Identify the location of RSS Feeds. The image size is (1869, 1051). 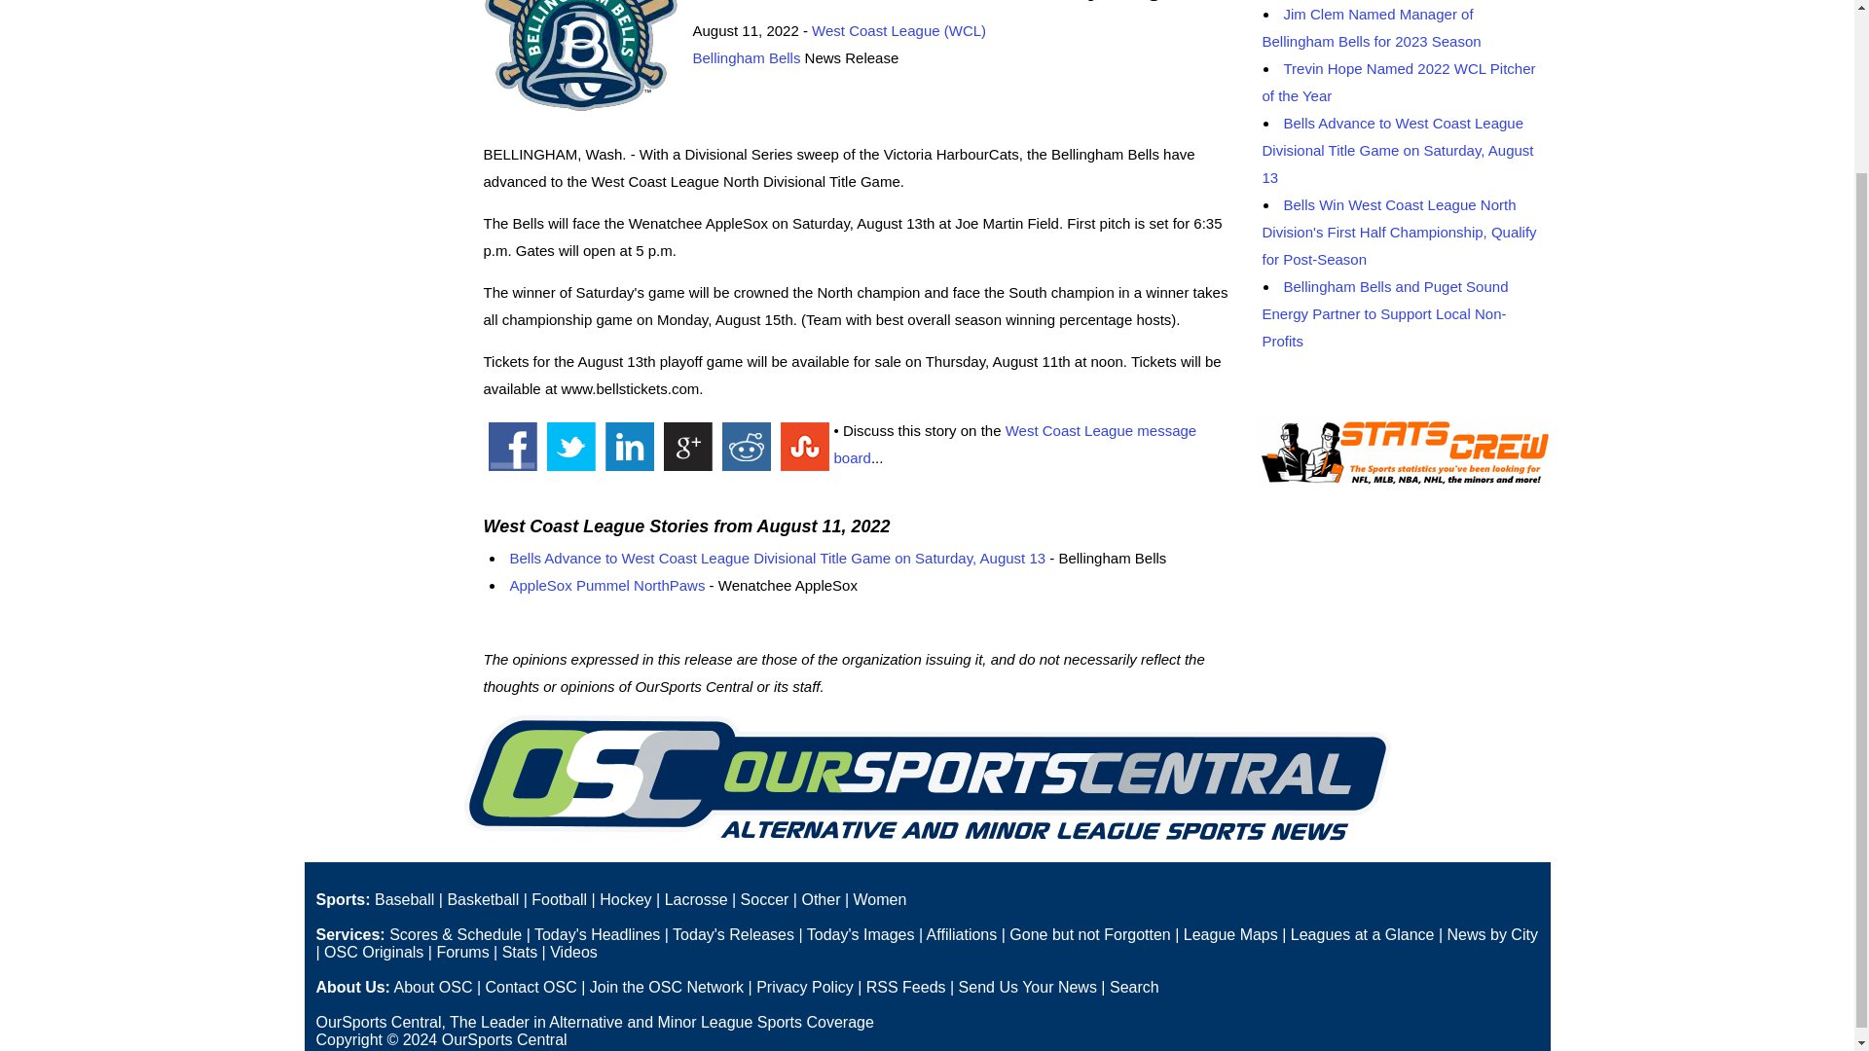
(905, 987).